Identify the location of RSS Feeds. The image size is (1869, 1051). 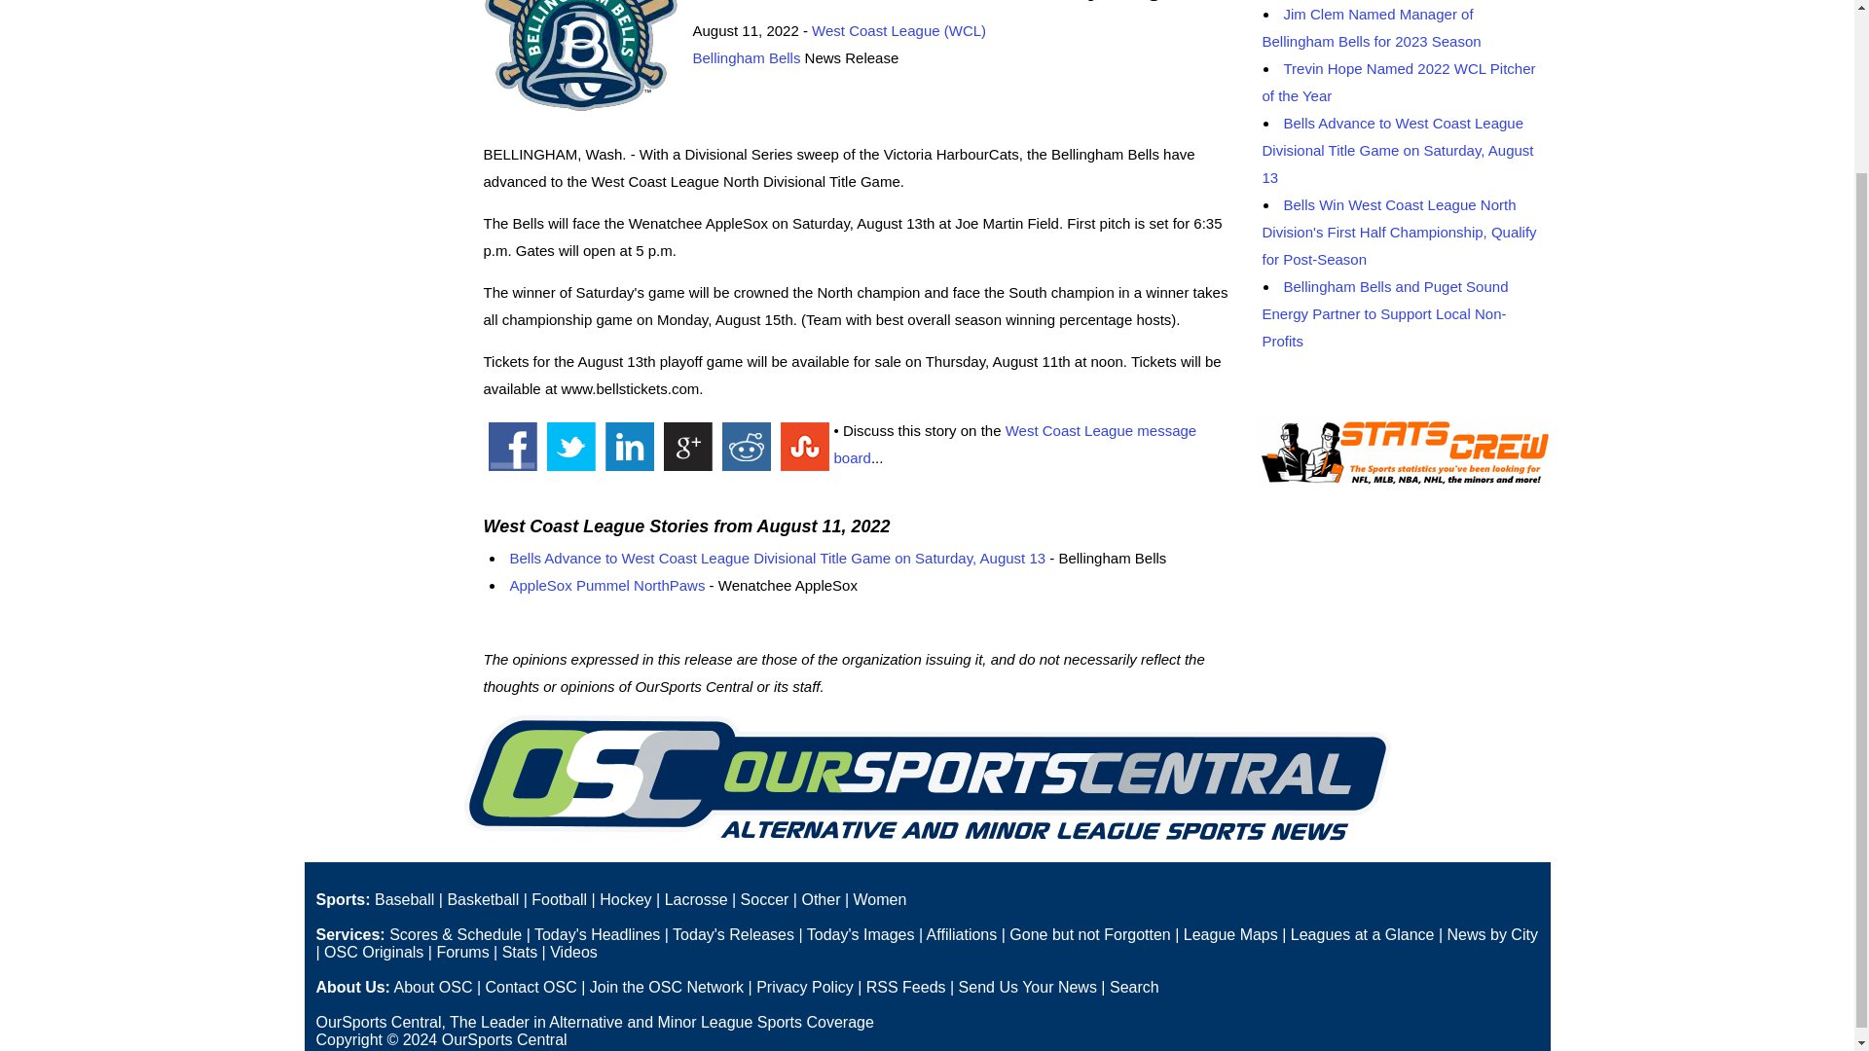
(905, 987).